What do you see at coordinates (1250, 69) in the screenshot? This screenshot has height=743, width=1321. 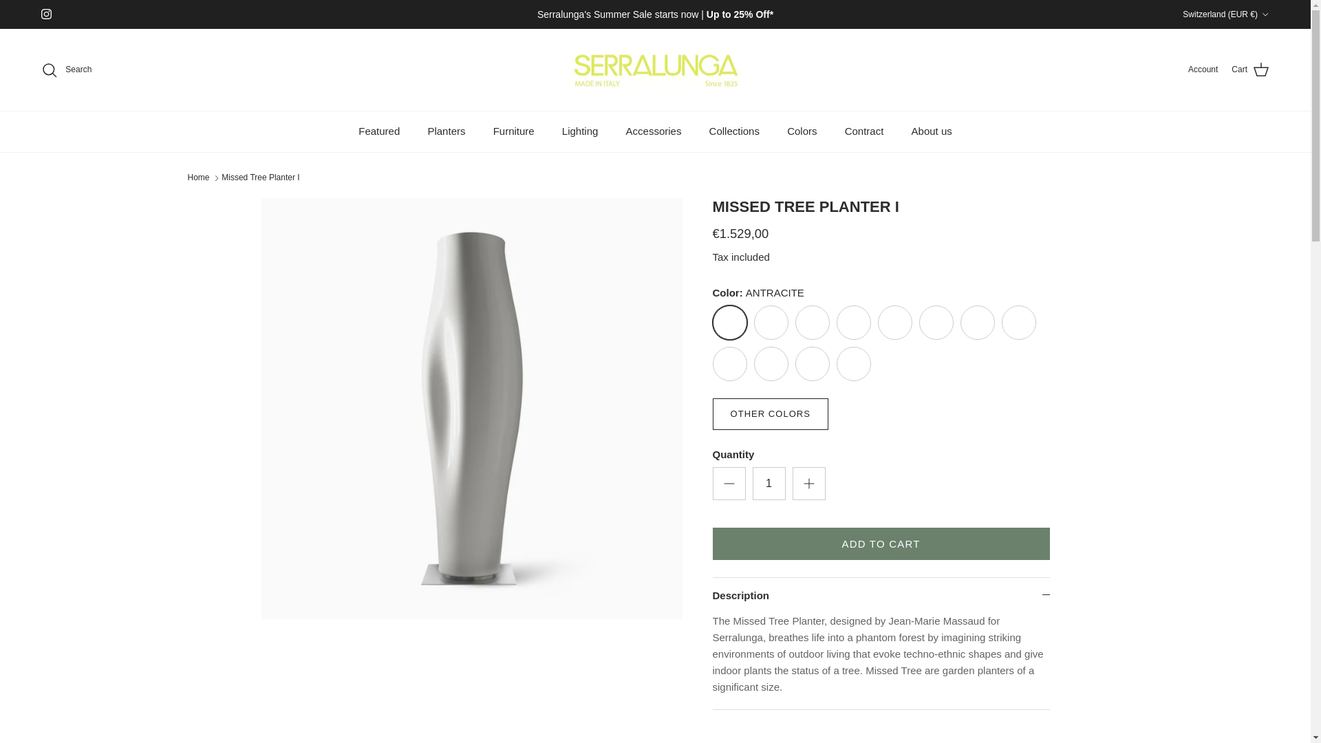 I see `Cart` at bounding box center [1250, 69].